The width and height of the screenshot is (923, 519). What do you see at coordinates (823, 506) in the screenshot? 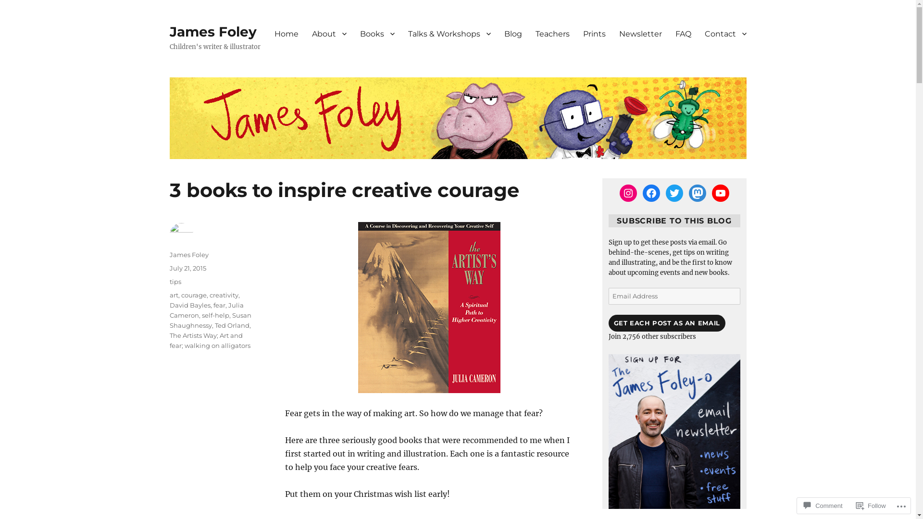
I see `Comment` at bounding box center [823, 506].